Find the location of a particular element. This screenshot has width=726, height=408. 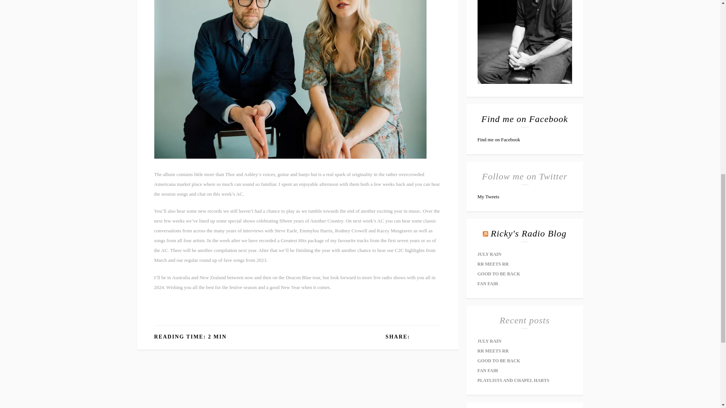

RR MEETS RR is located at coordinates (493, 264).